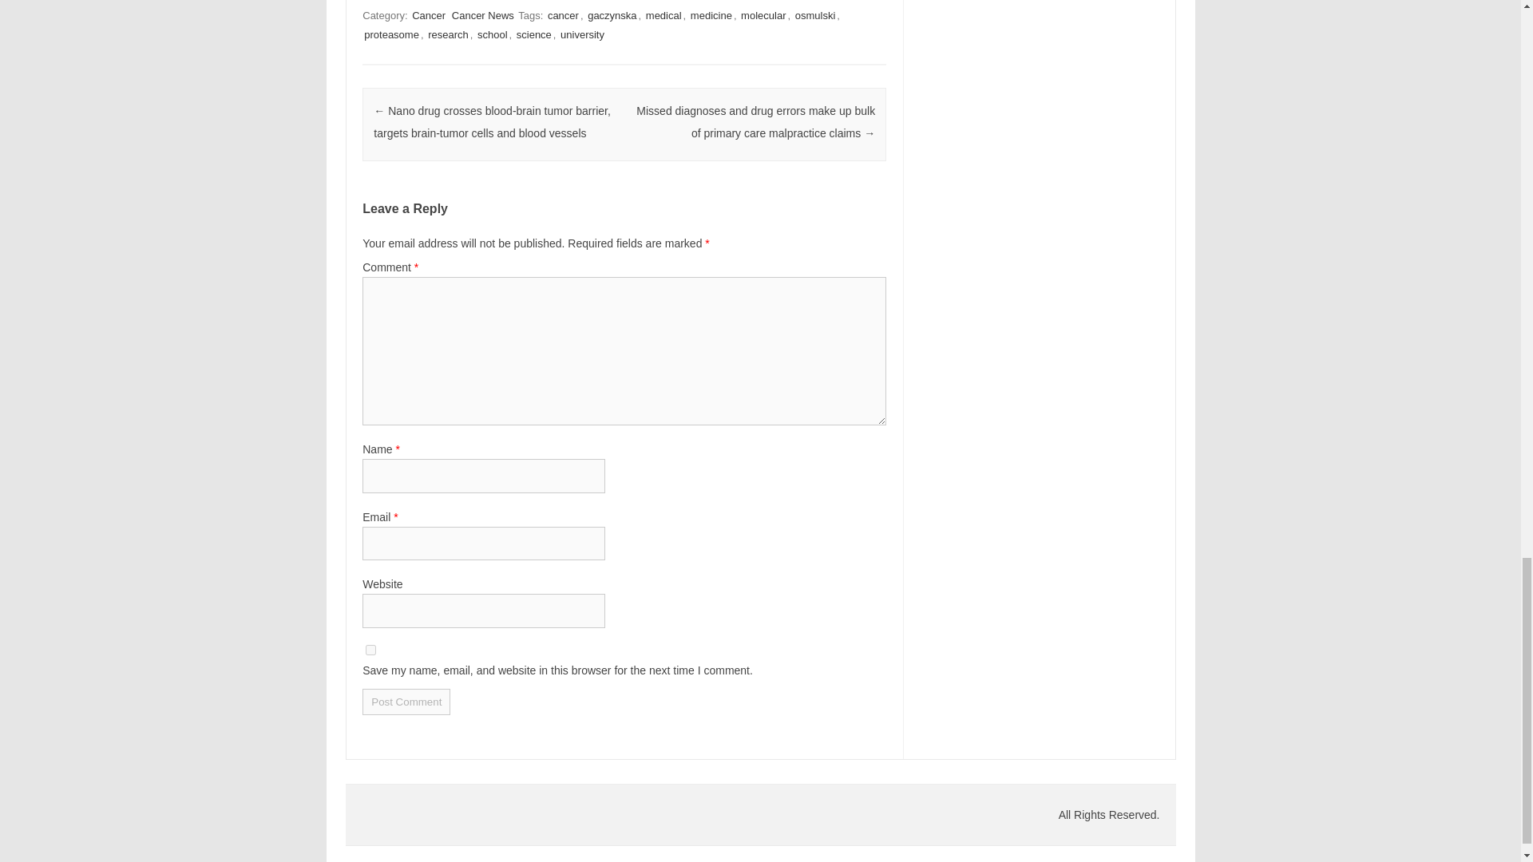 This screenshot has width=1533, height=862. What do you see at coordinates (815, 15) in the screenshot?
I see `osmulski` at bounding box center [815, 15].